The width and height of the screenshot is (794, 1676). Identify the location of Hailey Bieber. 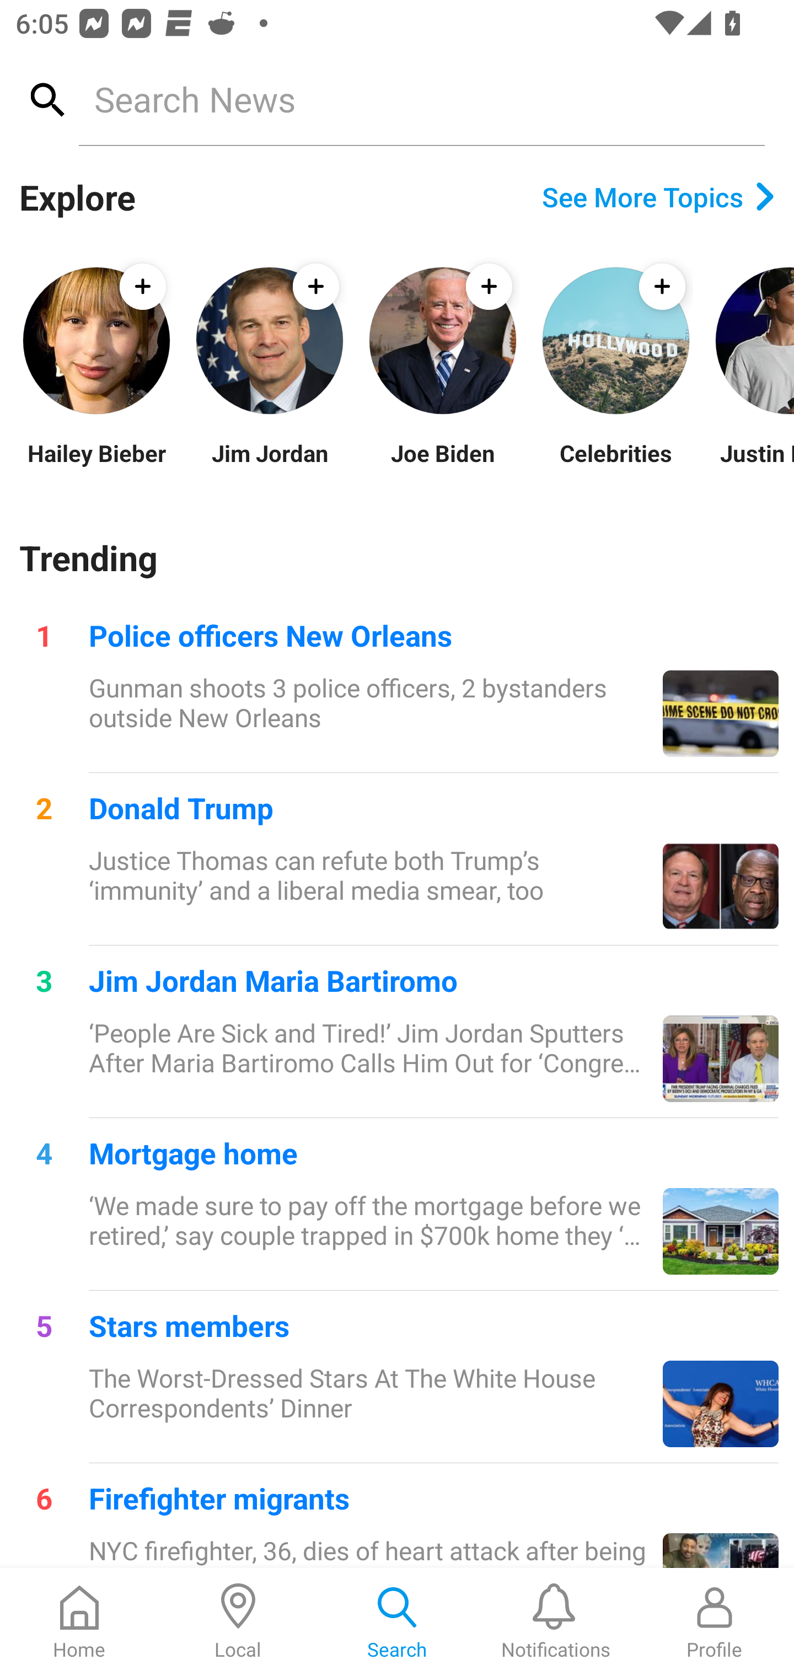
(96, 466).